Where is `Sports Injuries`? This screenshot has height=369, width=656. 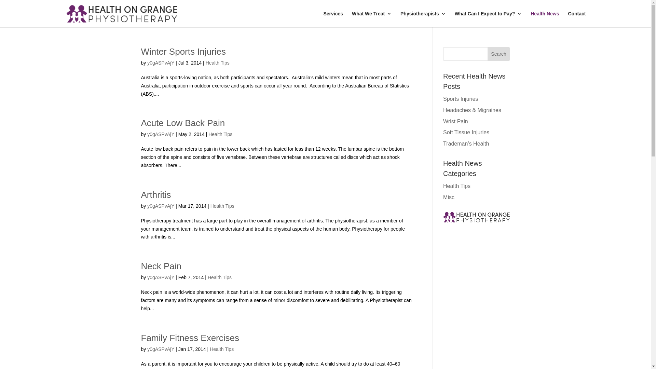 Sports Injuries is located at coordinates (461, 99).